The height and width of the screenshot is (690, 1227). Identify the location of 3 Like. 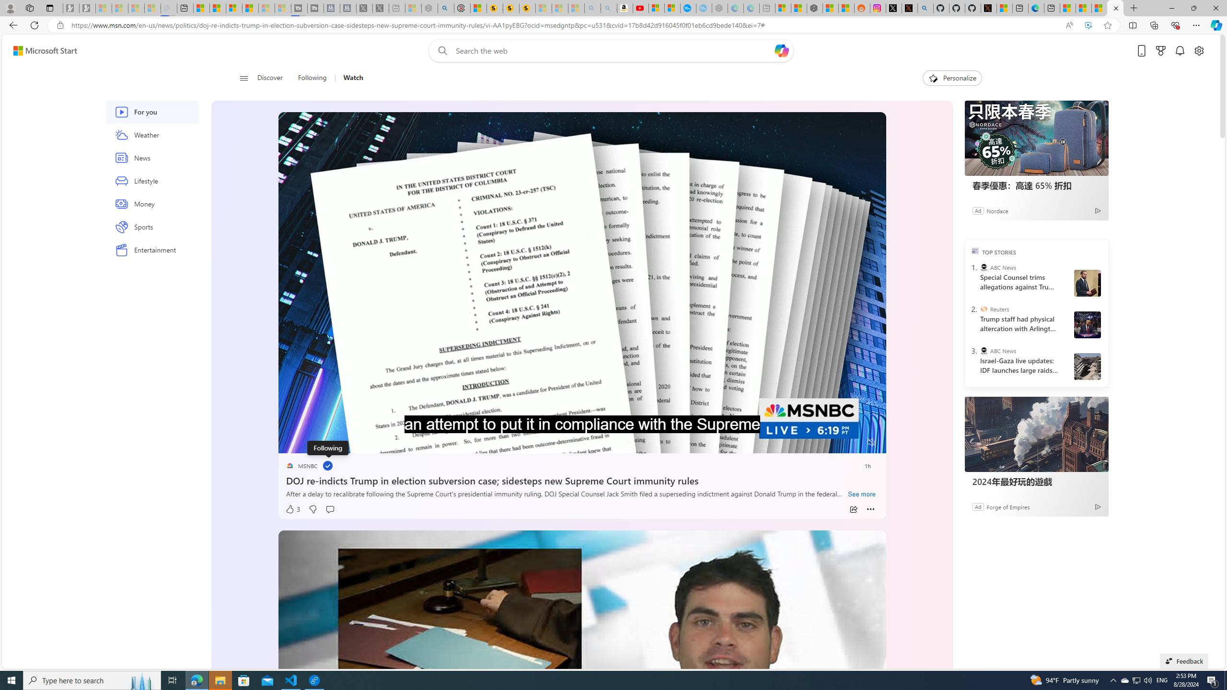
(292, 509).